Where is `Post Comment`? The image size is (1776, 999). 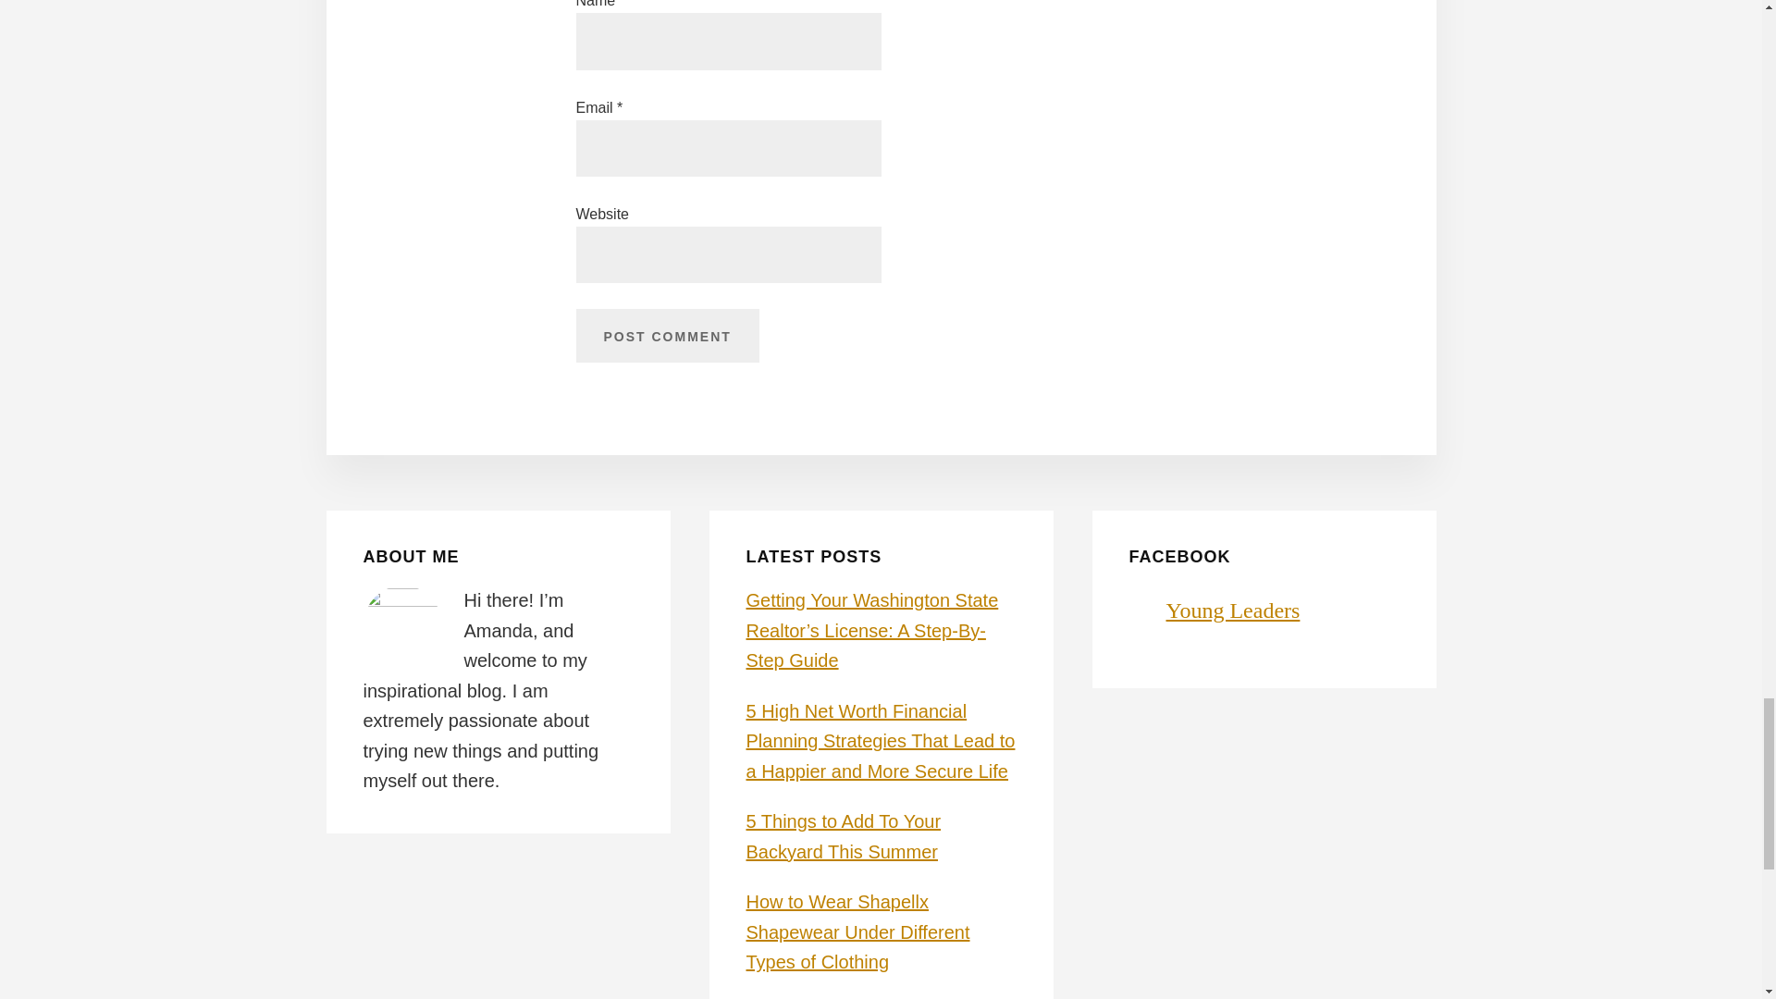
Post Comment is located at coordinates (666, 335).